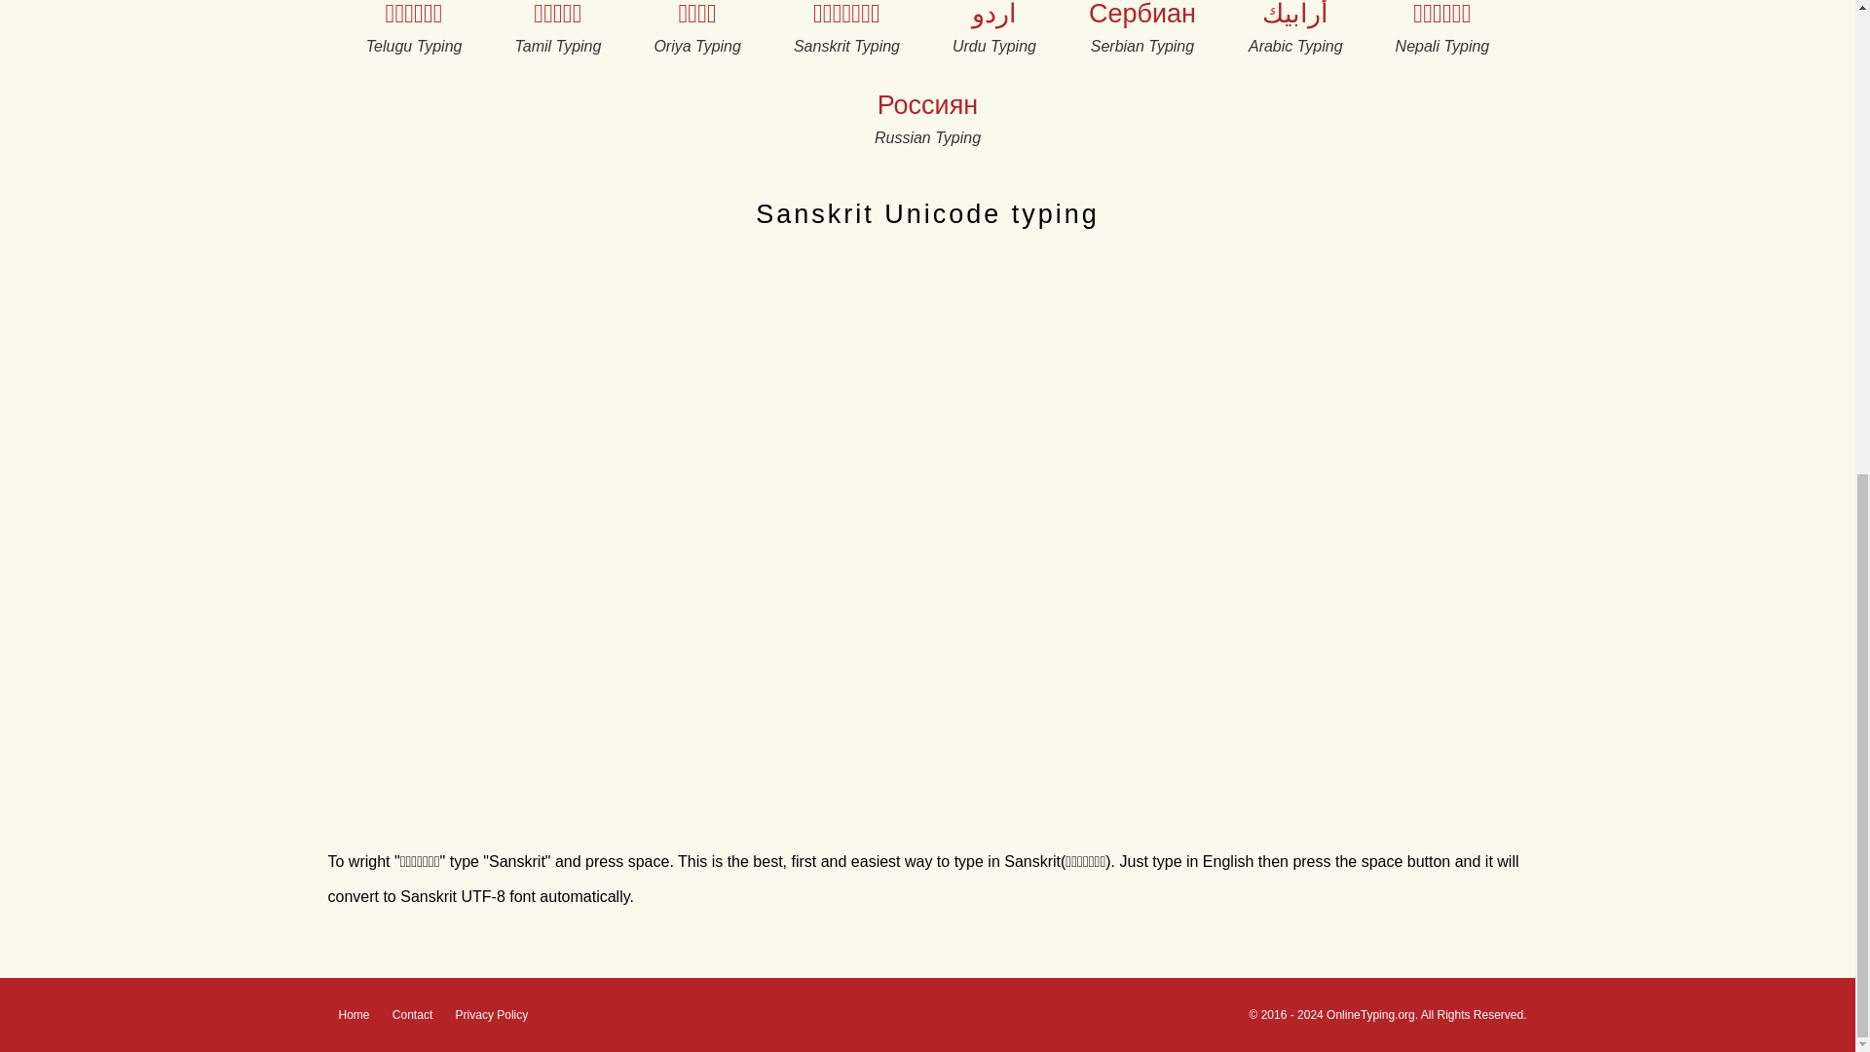  What do you see at coordinates (412, 1014) in the screenshot?
I see `Contact` at bounding box center [412, 1014].